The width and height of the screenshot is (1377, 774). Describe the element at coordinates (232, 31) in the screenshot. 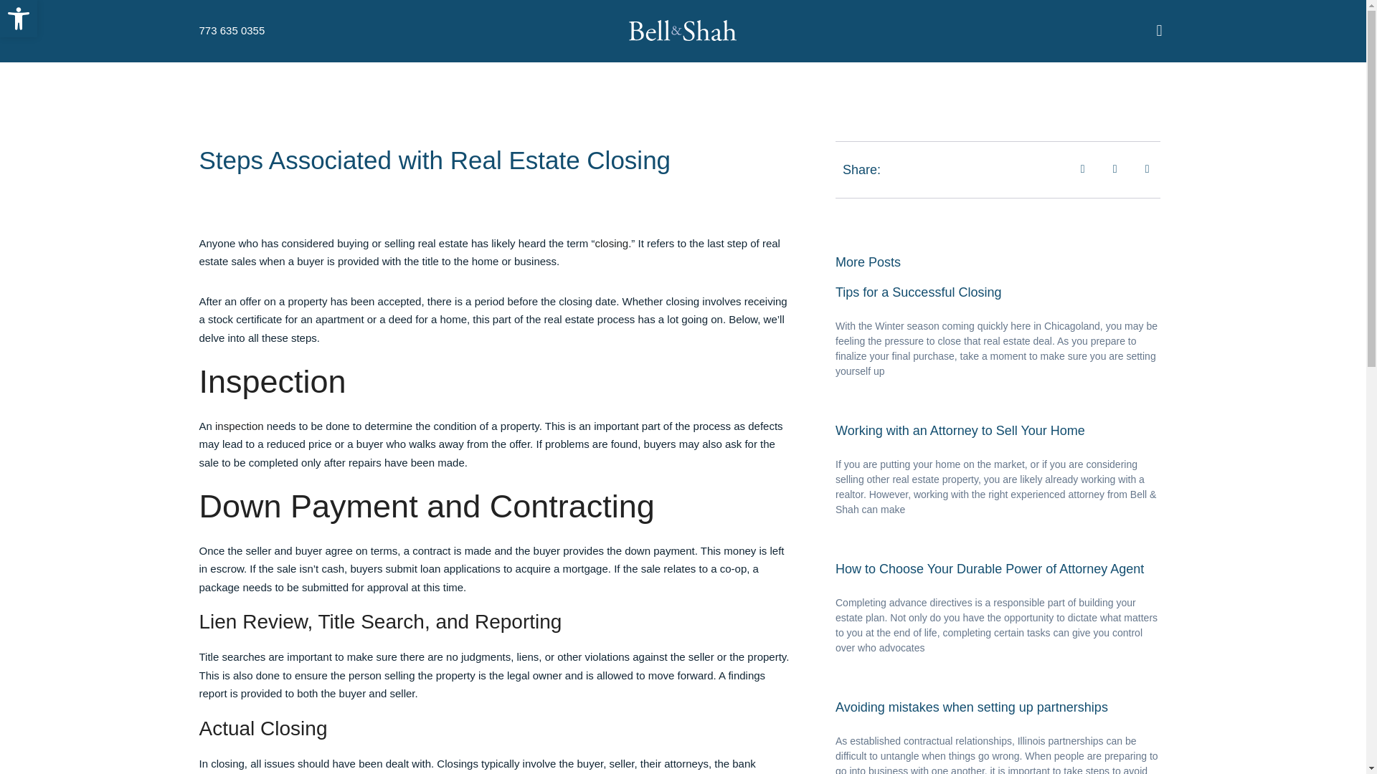

I see `773 635 0355` at that location.